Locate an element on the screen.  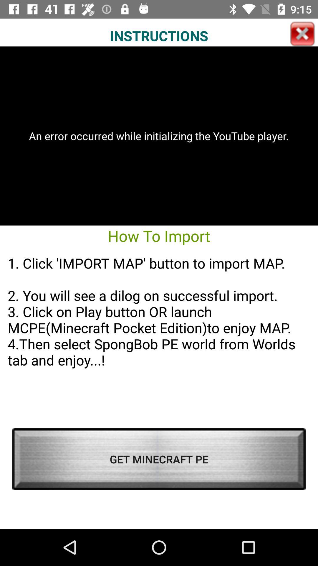
open the get minecraft pe icon is located at coordinates (159, 459).